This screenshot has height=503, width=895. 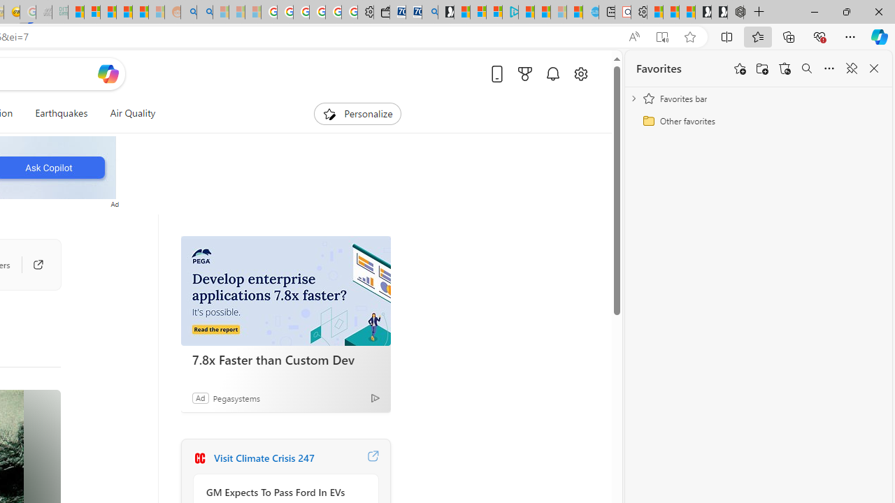 I want to click on 7.8x Faster than Custom Dev, so click(x=285, y=360).